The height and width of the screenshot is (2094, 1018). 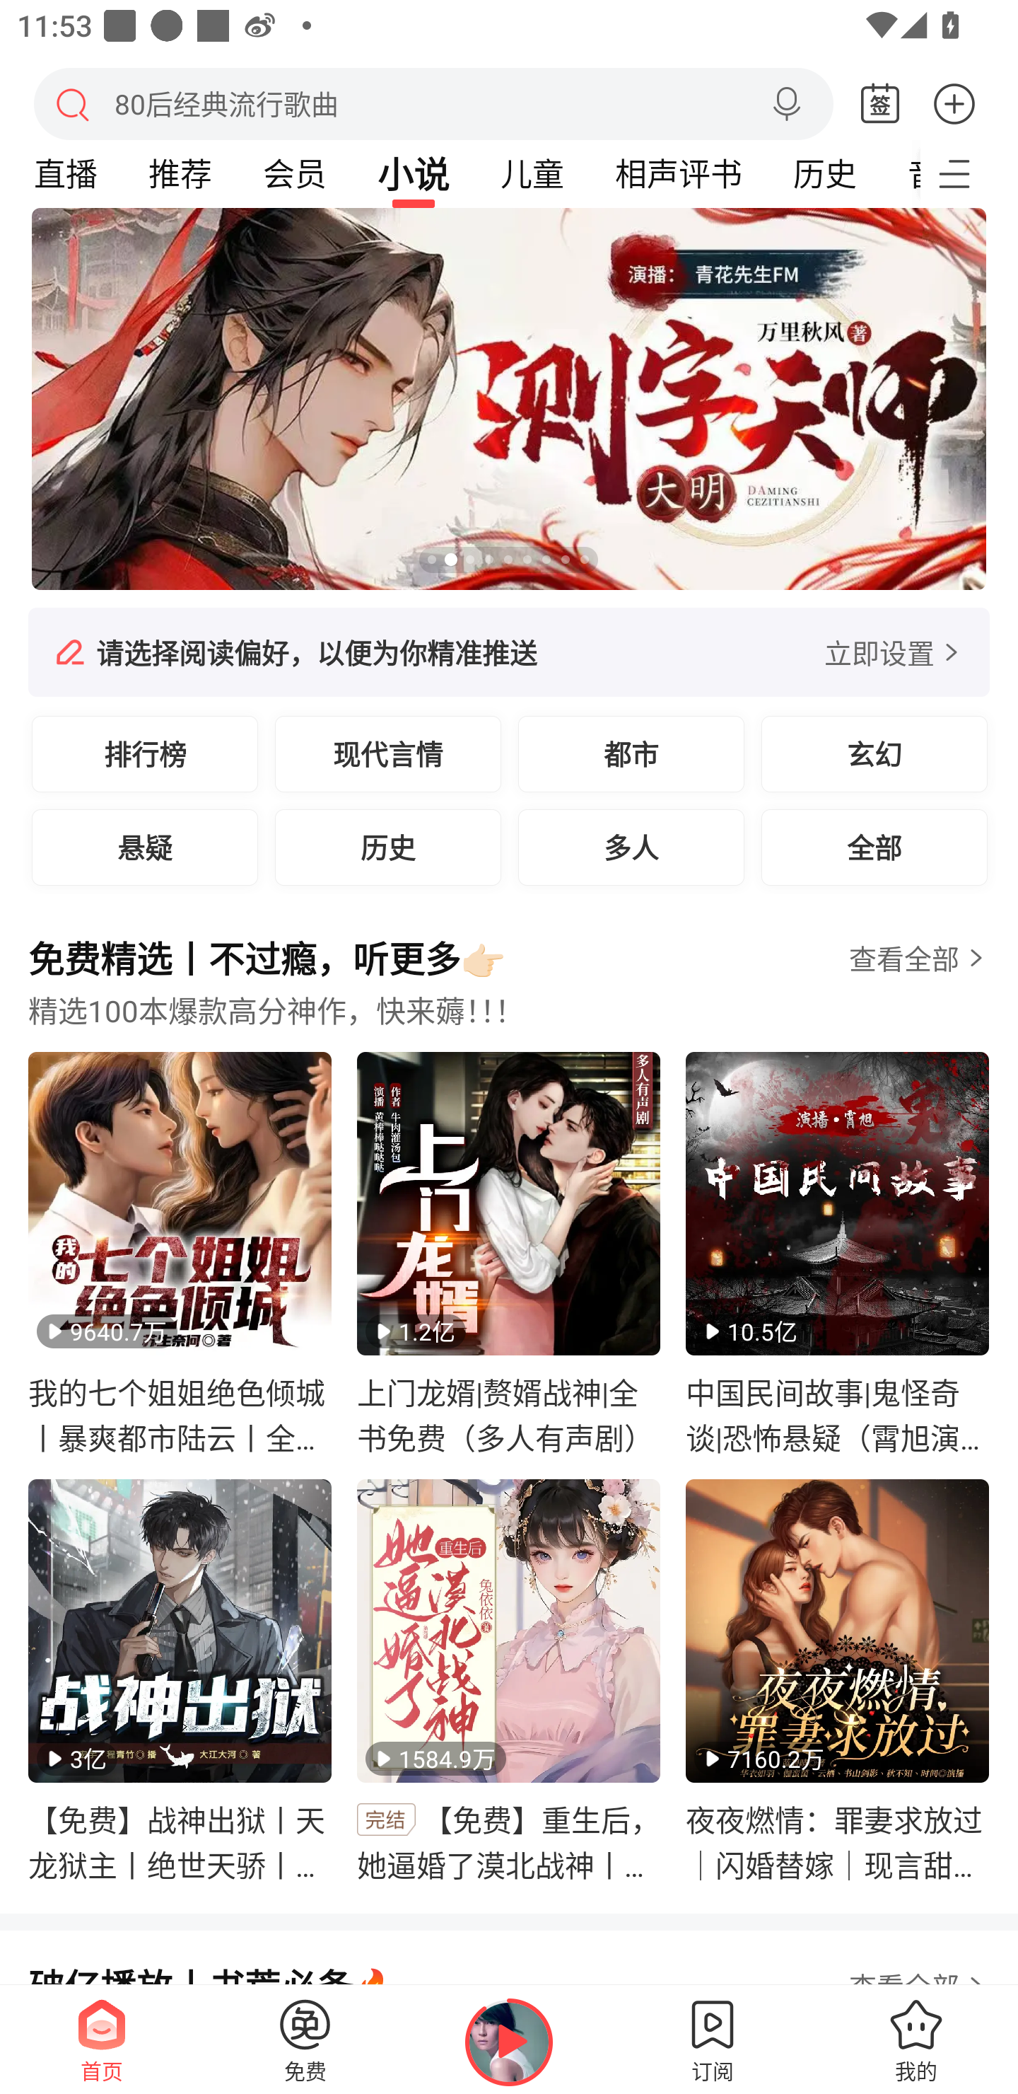 I want to click on 签到, so click(x=880, y=105).